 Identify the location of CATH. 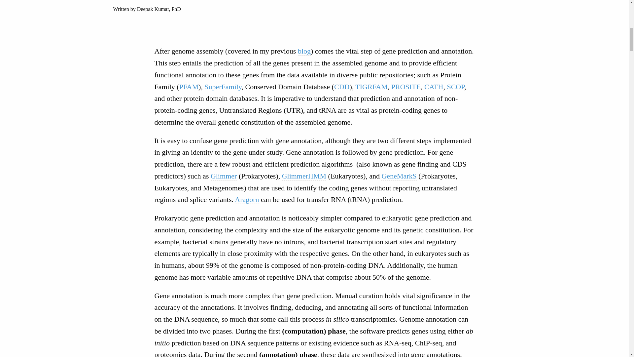
(434, 87).